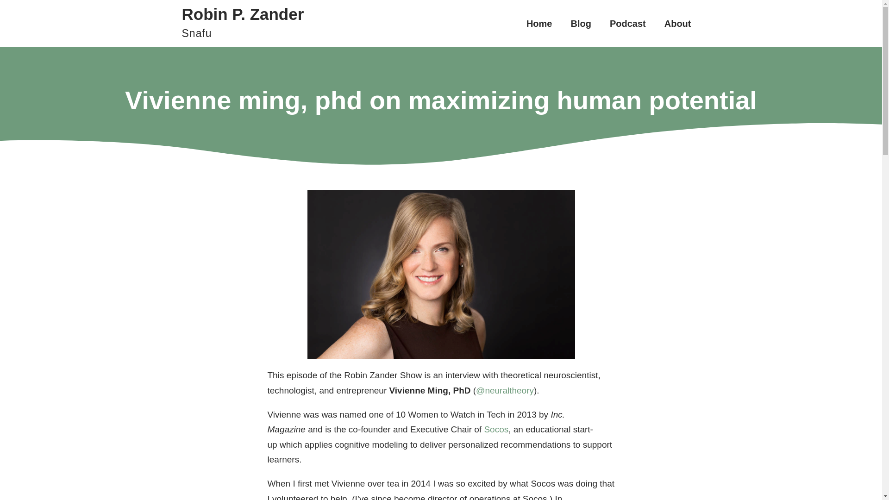  Describe the element at coordinates (581, 24) in the screenshot. I see `Blog` at that location.